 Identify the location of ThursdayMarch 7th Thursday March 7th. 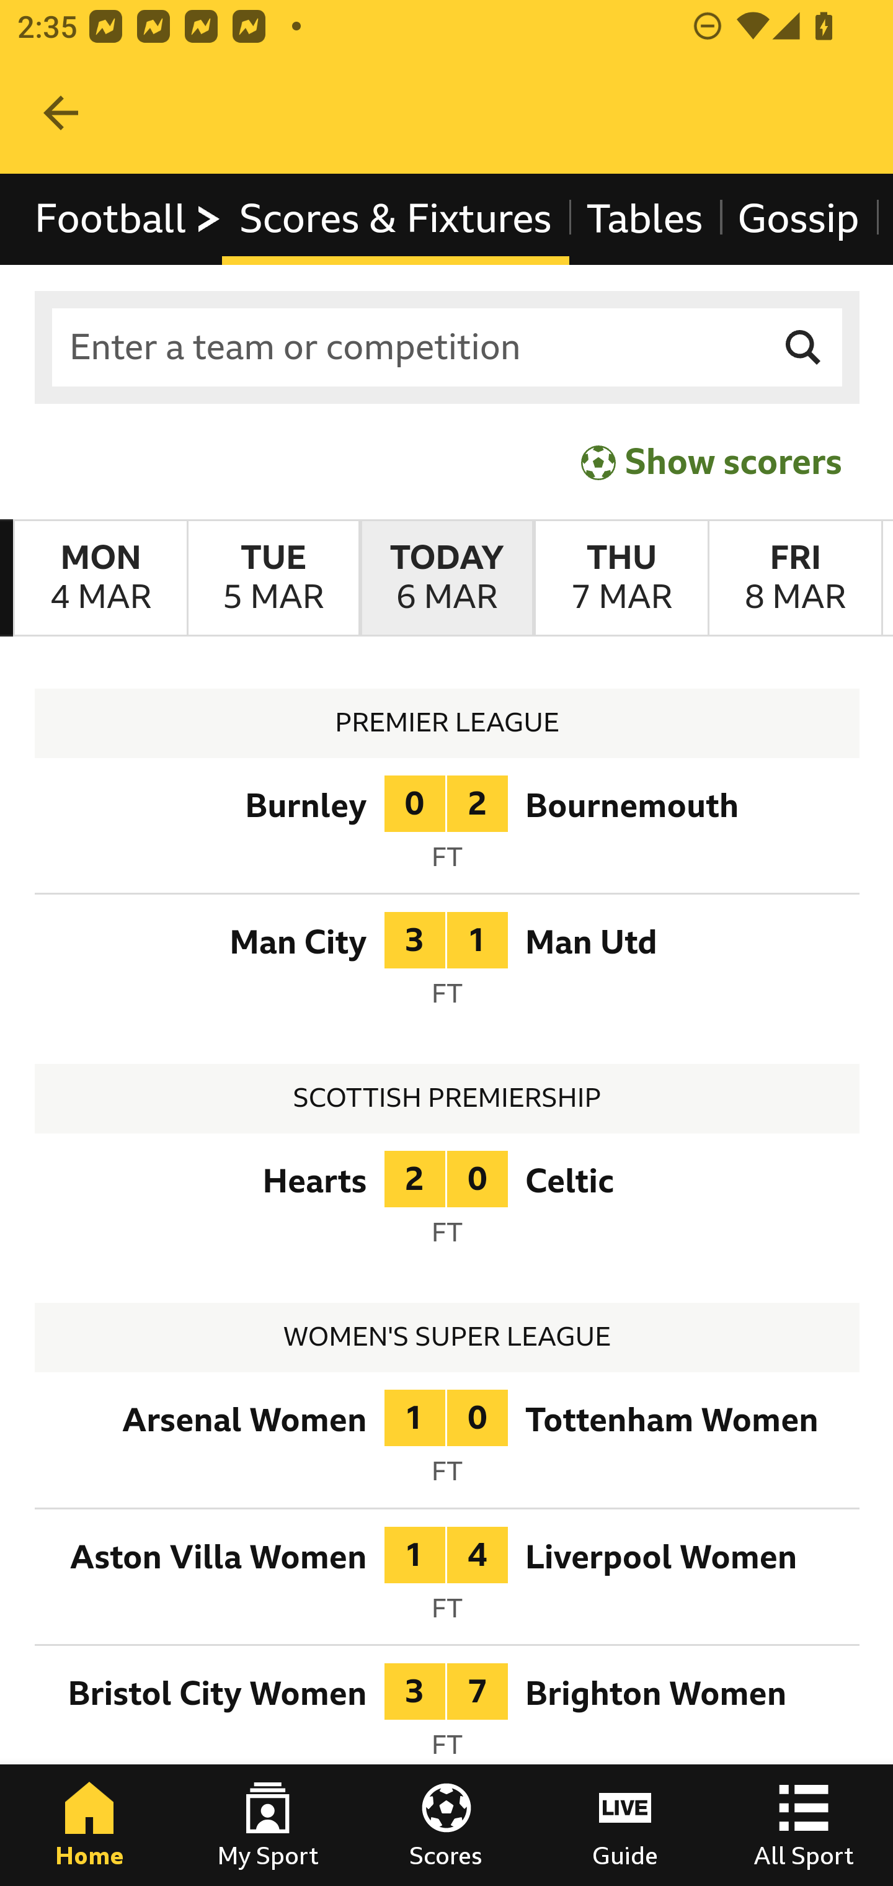
(620, 578).